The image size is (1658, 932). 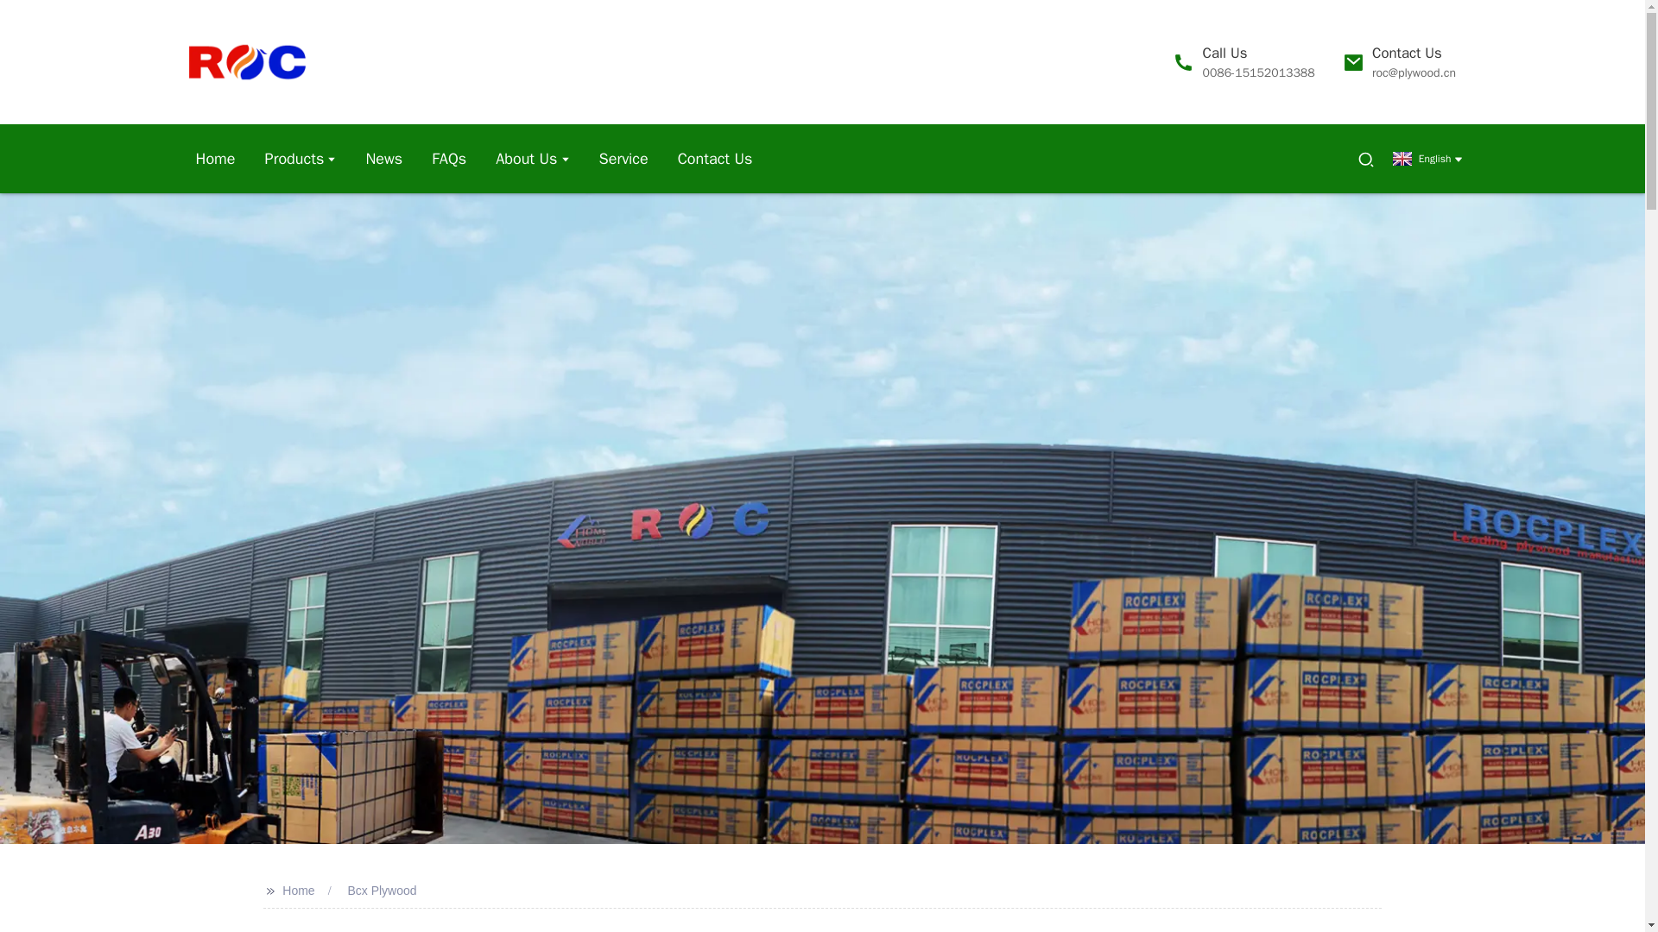 What do you see at coordinates (1243, 60) in the screenshot?
I see `Products` at bounding box center [1243, 60].